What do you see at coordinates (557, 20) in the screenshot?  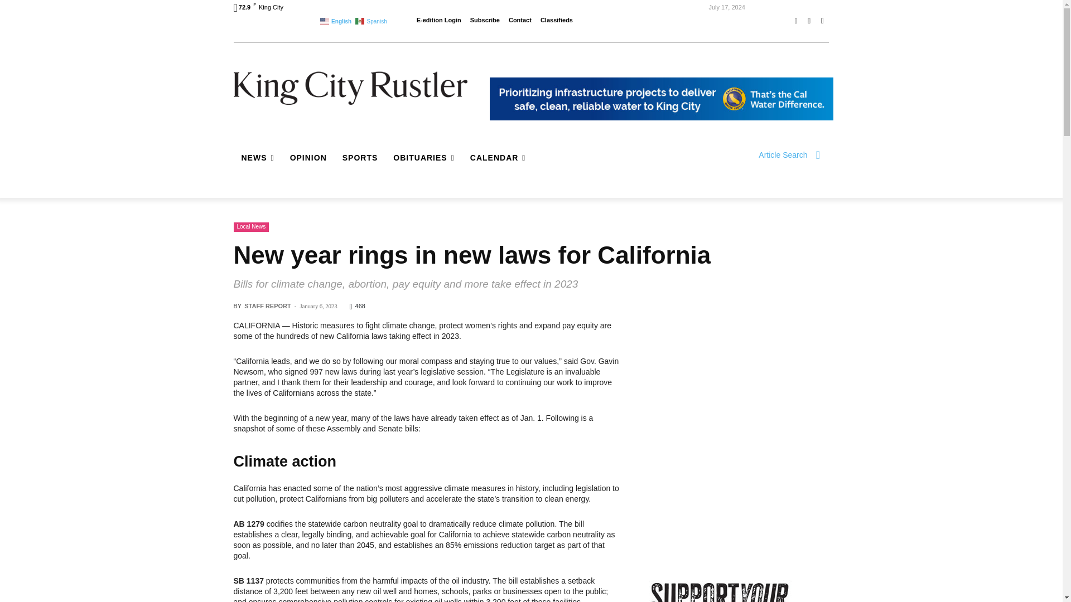 I see `Classifieds` at bounding box center [557, 20].